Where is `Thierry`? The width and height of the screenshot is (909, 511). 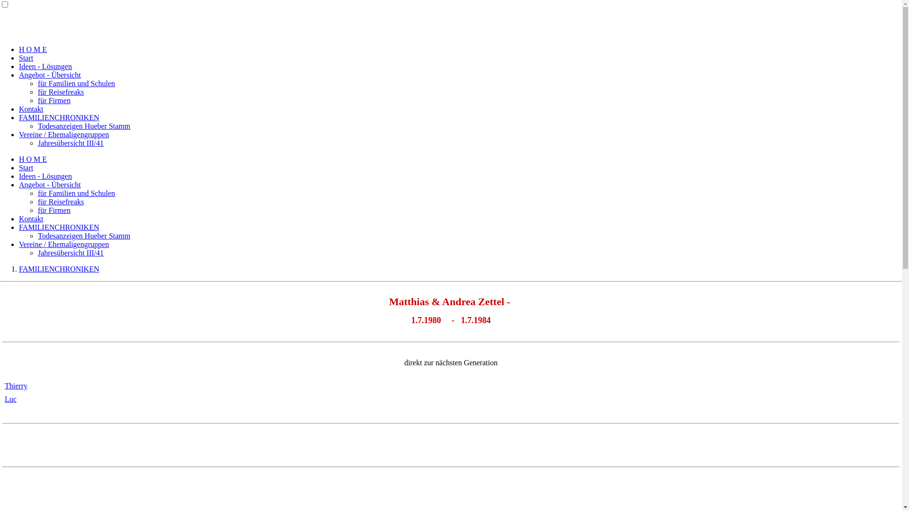
Thierry is located at coordinates (16, 386).